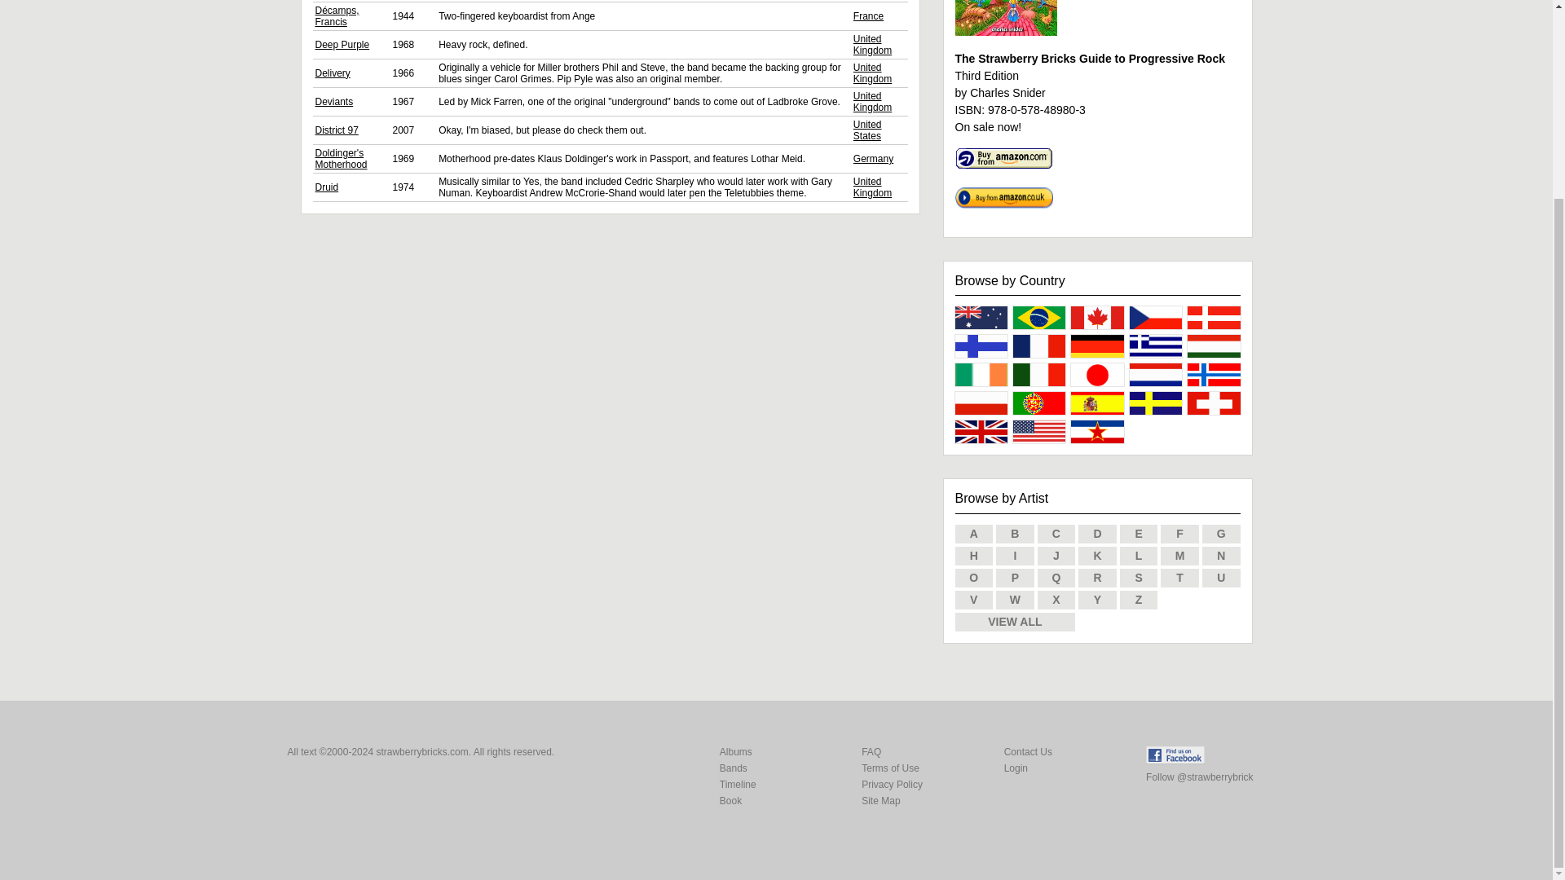 This screenshot has height=880, width=1565. I want to click on Deep Purple, so click(342, 44).